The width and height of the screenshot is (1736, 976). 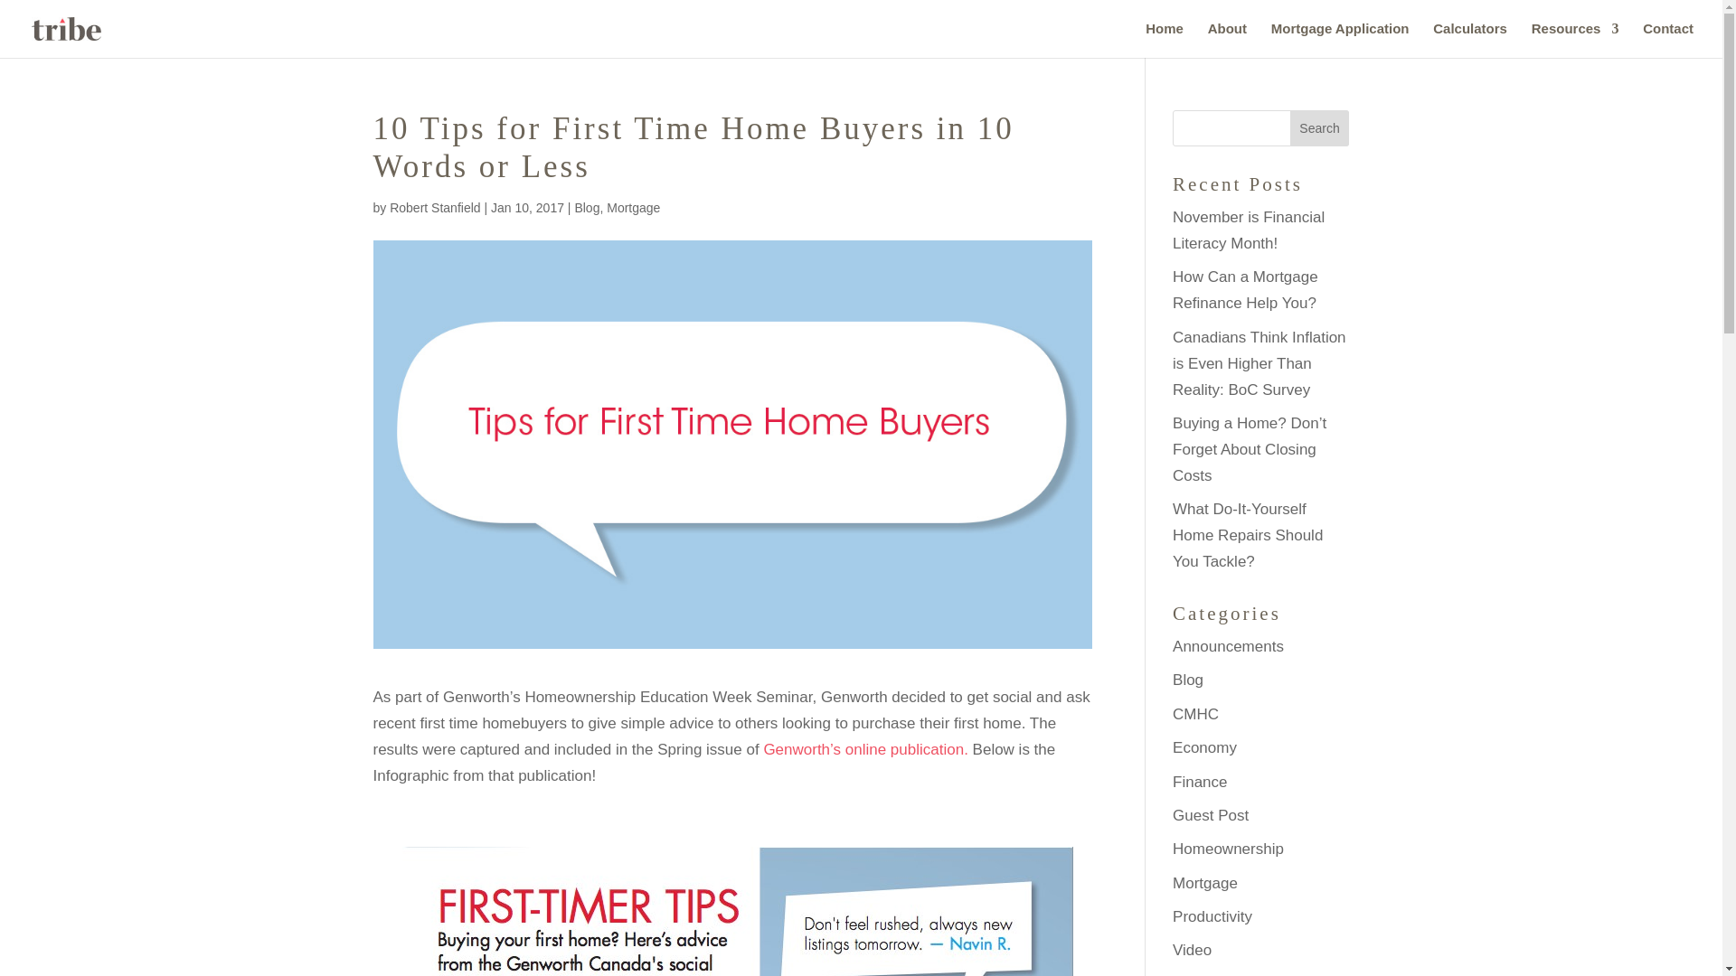 I want to click on Search, so click(x=1320, y=128).